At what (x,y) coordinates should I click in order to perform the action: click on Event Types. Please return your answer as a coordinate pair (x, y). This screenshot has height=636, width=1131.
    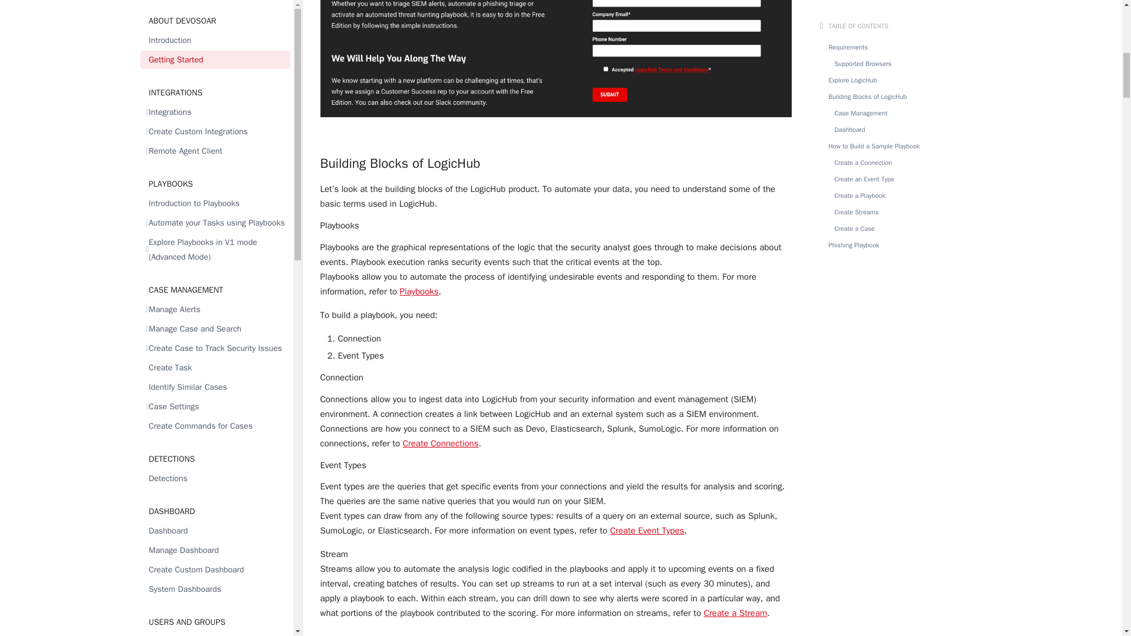
    Looking at the image, I should click on (556, 465).